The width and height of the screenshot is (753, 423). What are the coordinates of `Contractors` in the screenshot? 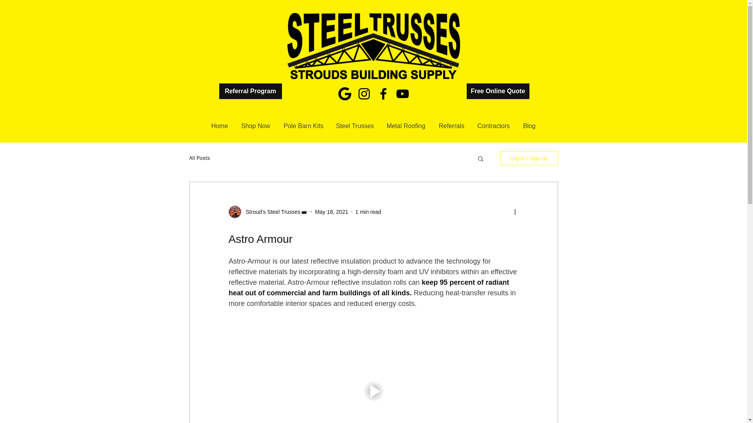 It's located at (493, 126).